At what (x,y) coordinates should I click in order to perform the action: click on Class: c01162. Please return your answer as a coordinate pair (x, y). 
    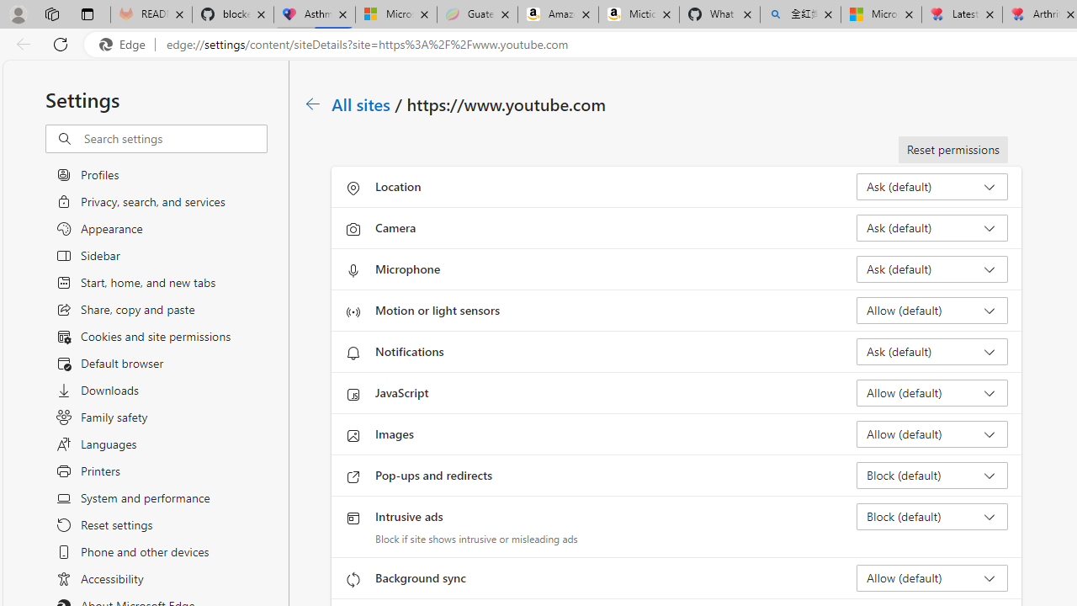
    Looking at the image, I should click on (313, 104).